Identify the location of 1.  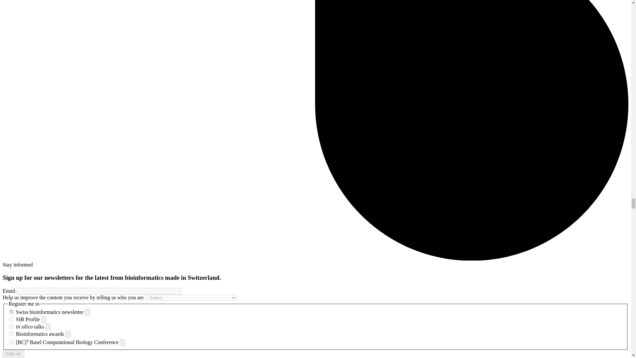
(11, 319).